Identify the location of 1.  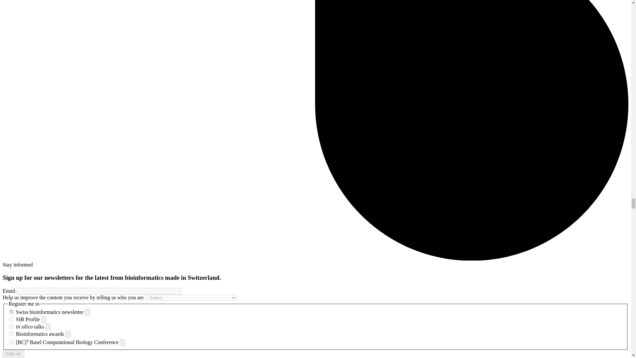
(11, 319).